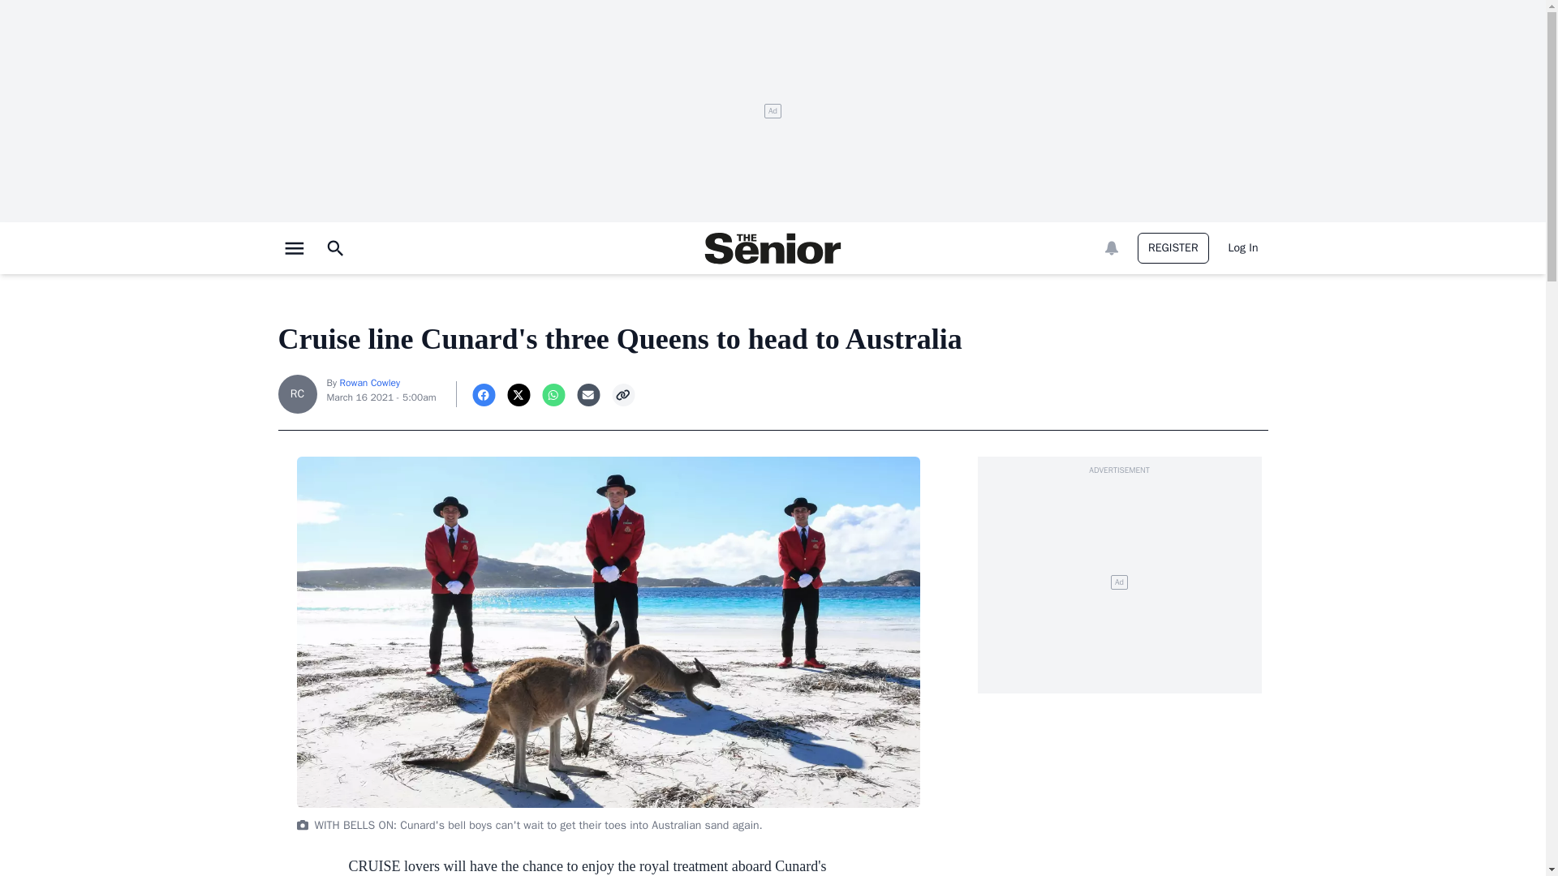  What do you see at coordinates (1173, 248) in the screenshot?
I see `REGISTER` at bounding box center [1173, 248].